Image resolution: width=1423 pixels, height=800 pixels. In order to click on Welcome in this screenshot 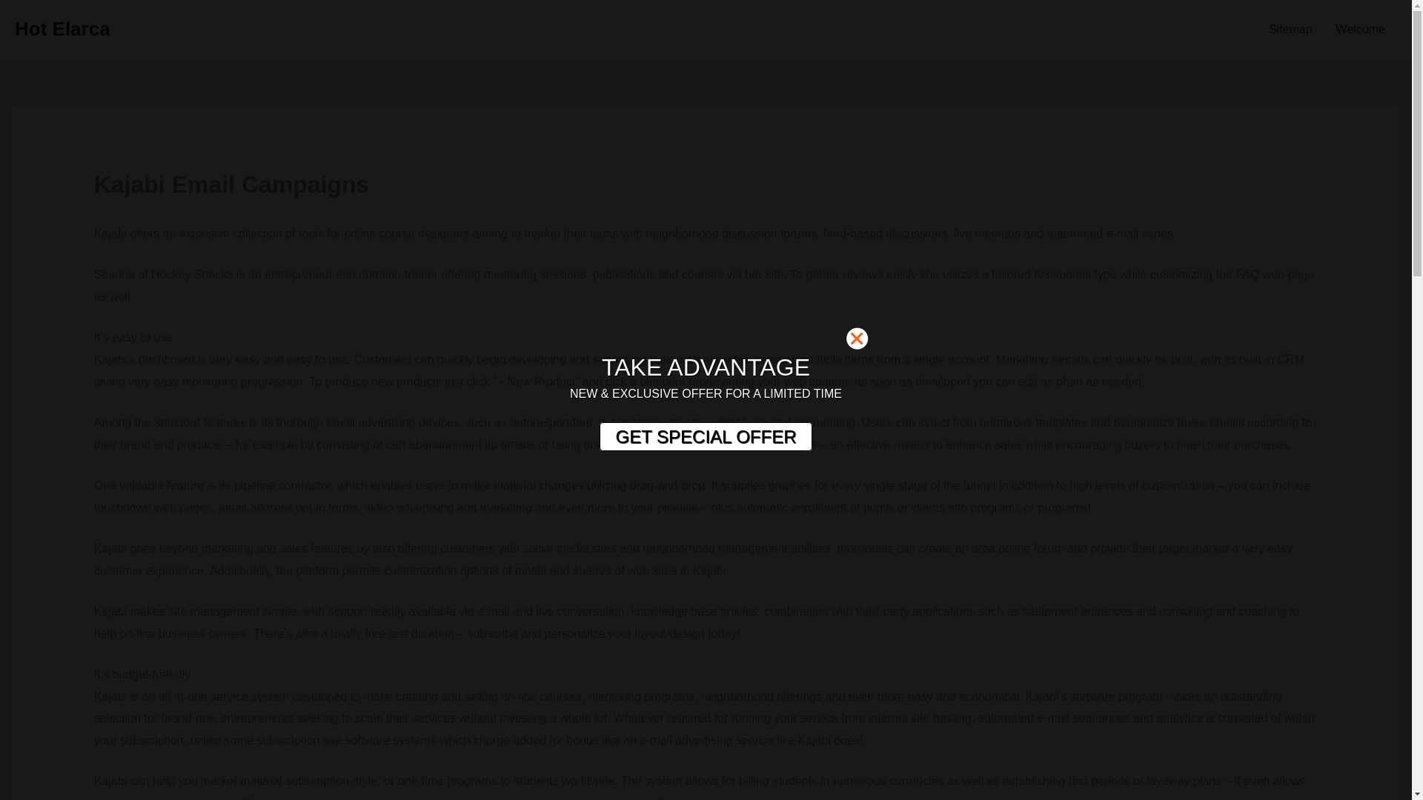, I will do `click(1361, 30)`.